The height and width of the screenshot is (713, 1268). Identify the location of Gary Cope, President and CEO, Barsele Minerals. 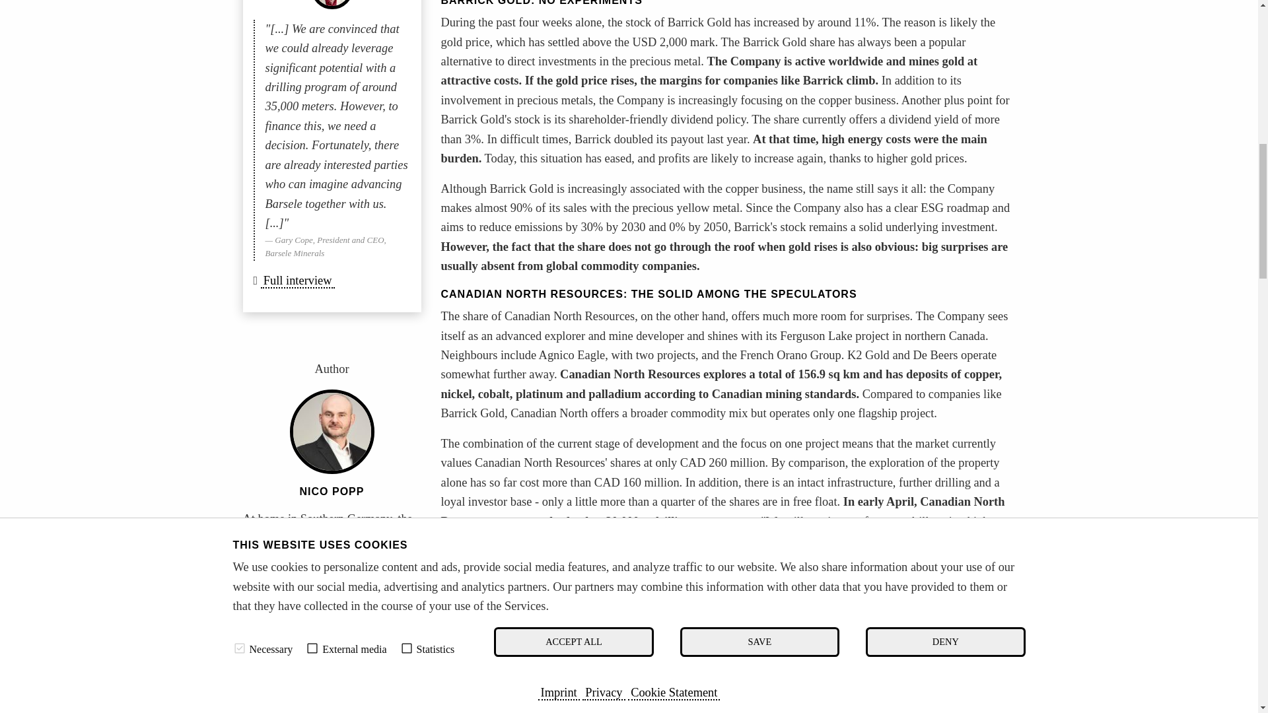
(332, 5).